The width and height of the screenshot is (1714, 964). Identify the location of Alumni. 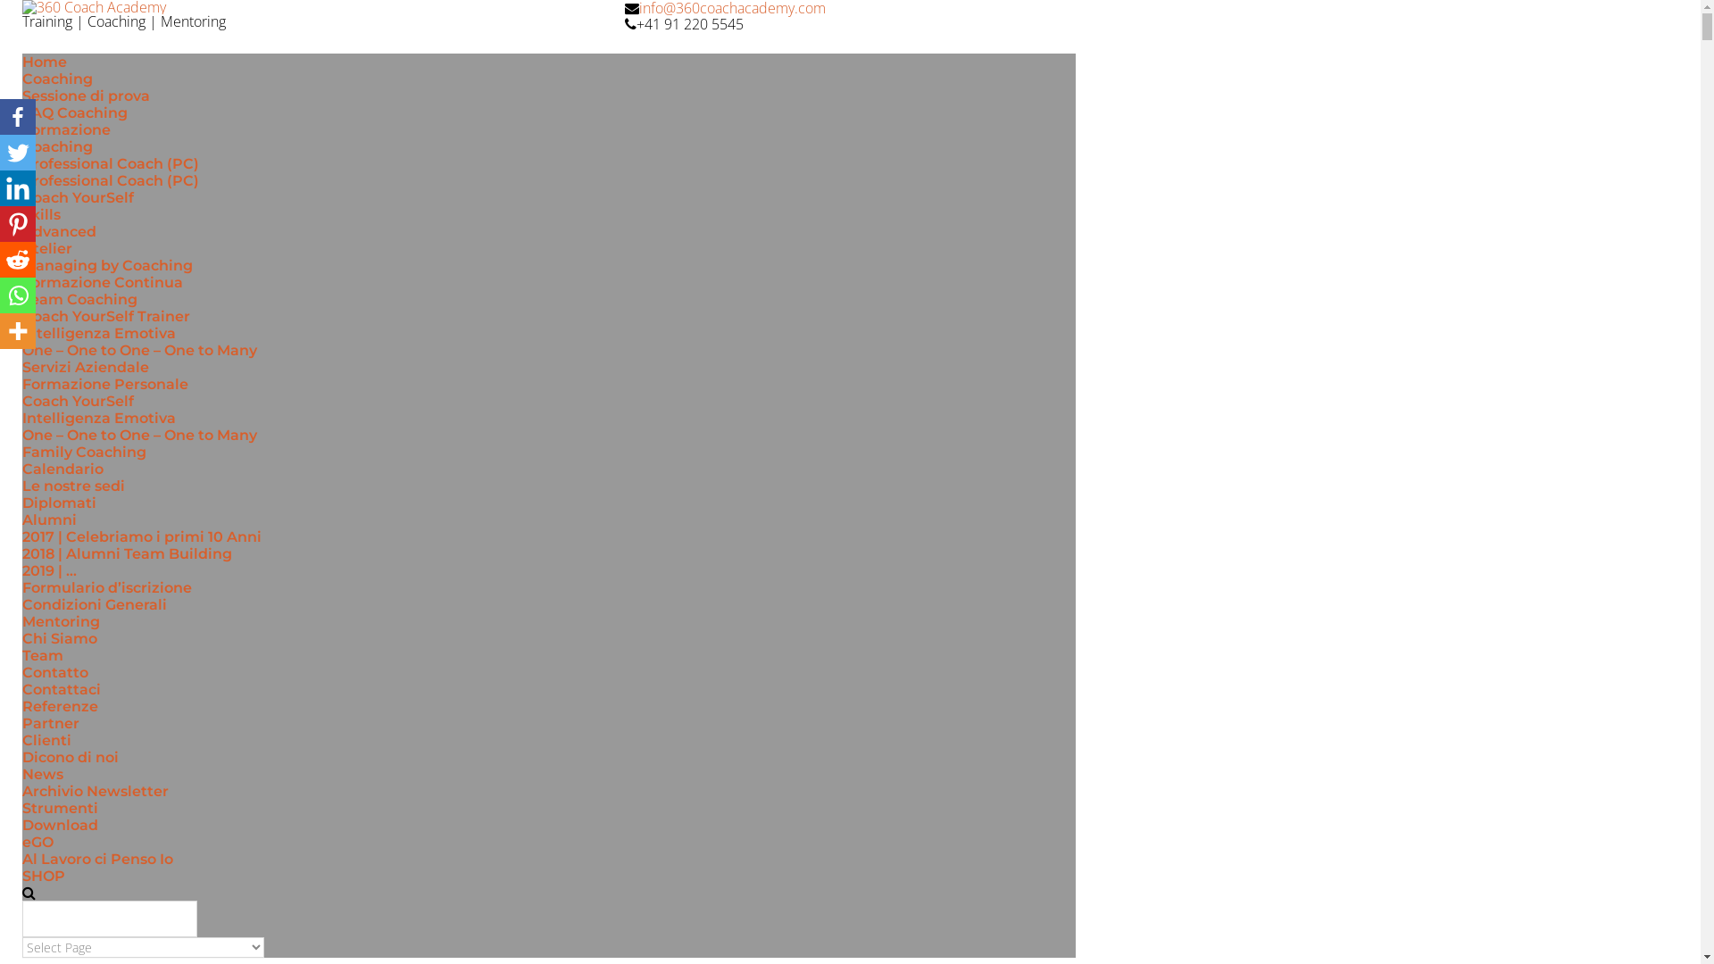
(50, 519).